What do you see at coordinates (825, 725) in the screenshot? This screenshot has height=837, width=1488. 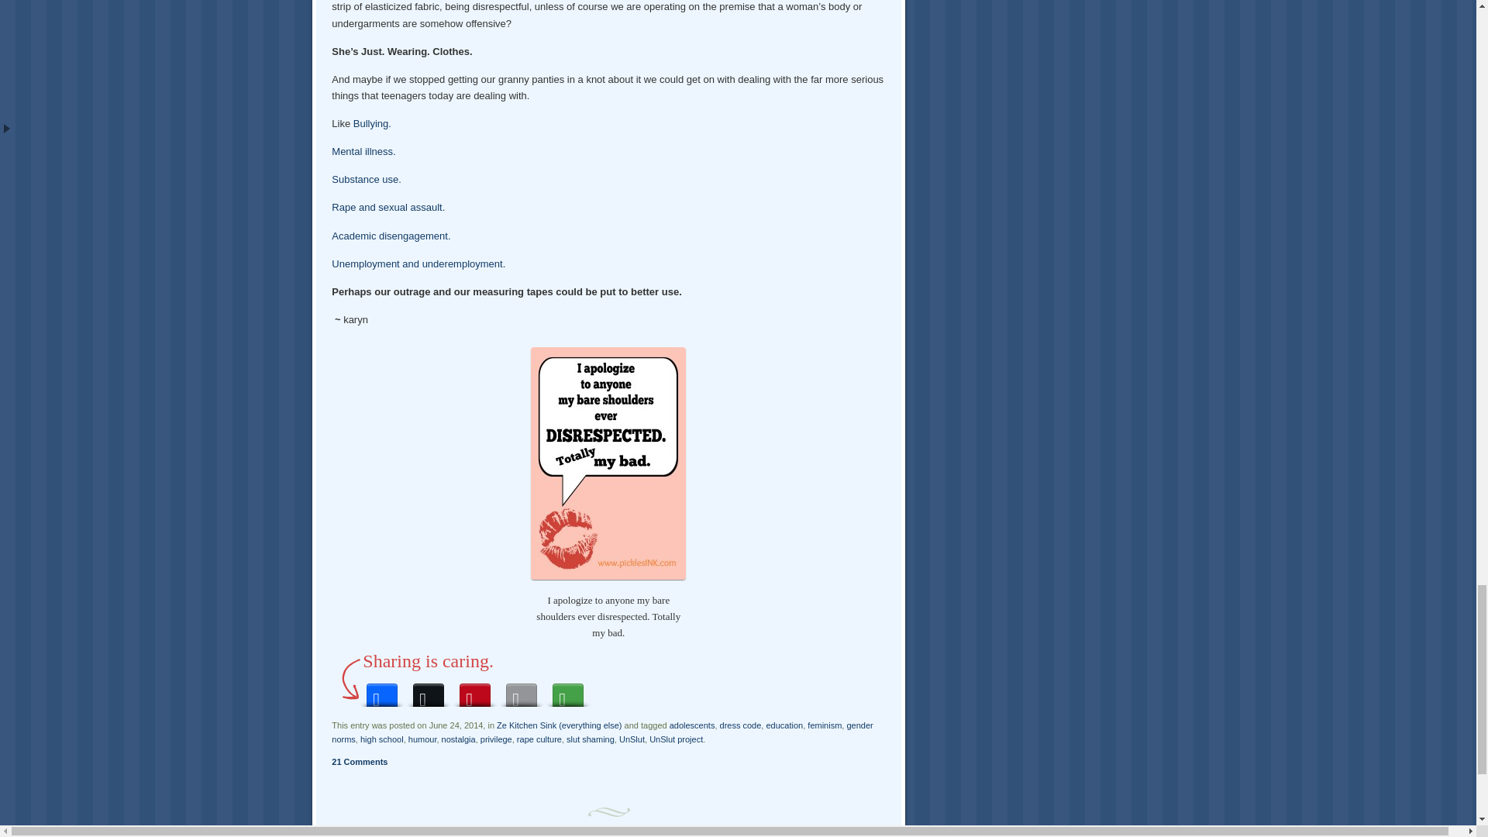 I see `feminism` at bounding box center [825, 725].